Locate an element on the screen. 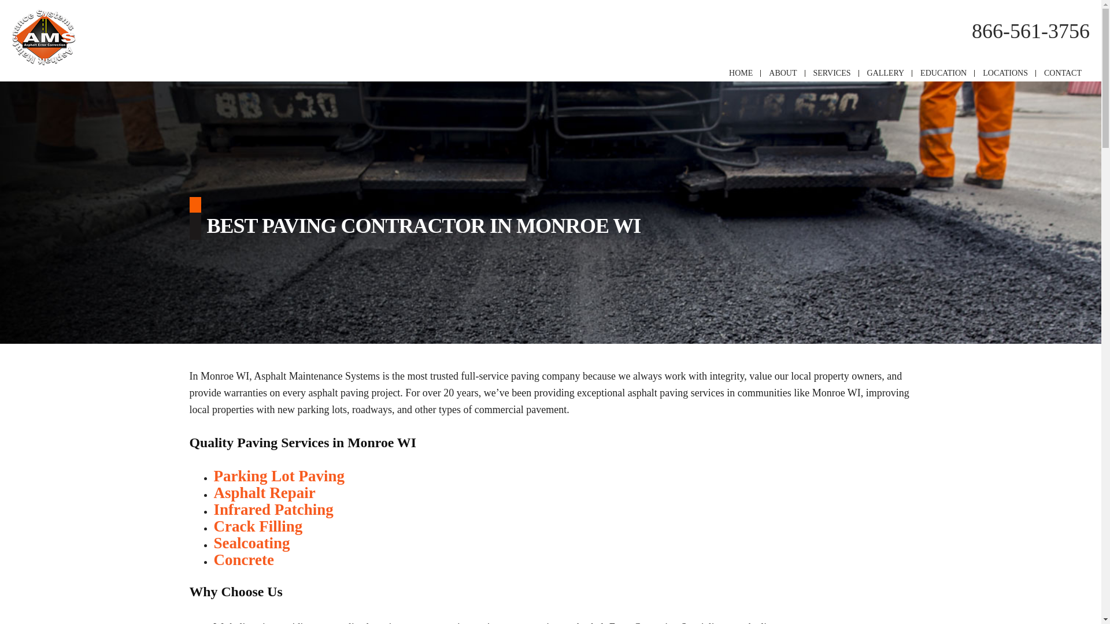 Image resolution: width=1110 pixels, height=624 pixels. LOCATIONS is located at coordinates (1005, 73).